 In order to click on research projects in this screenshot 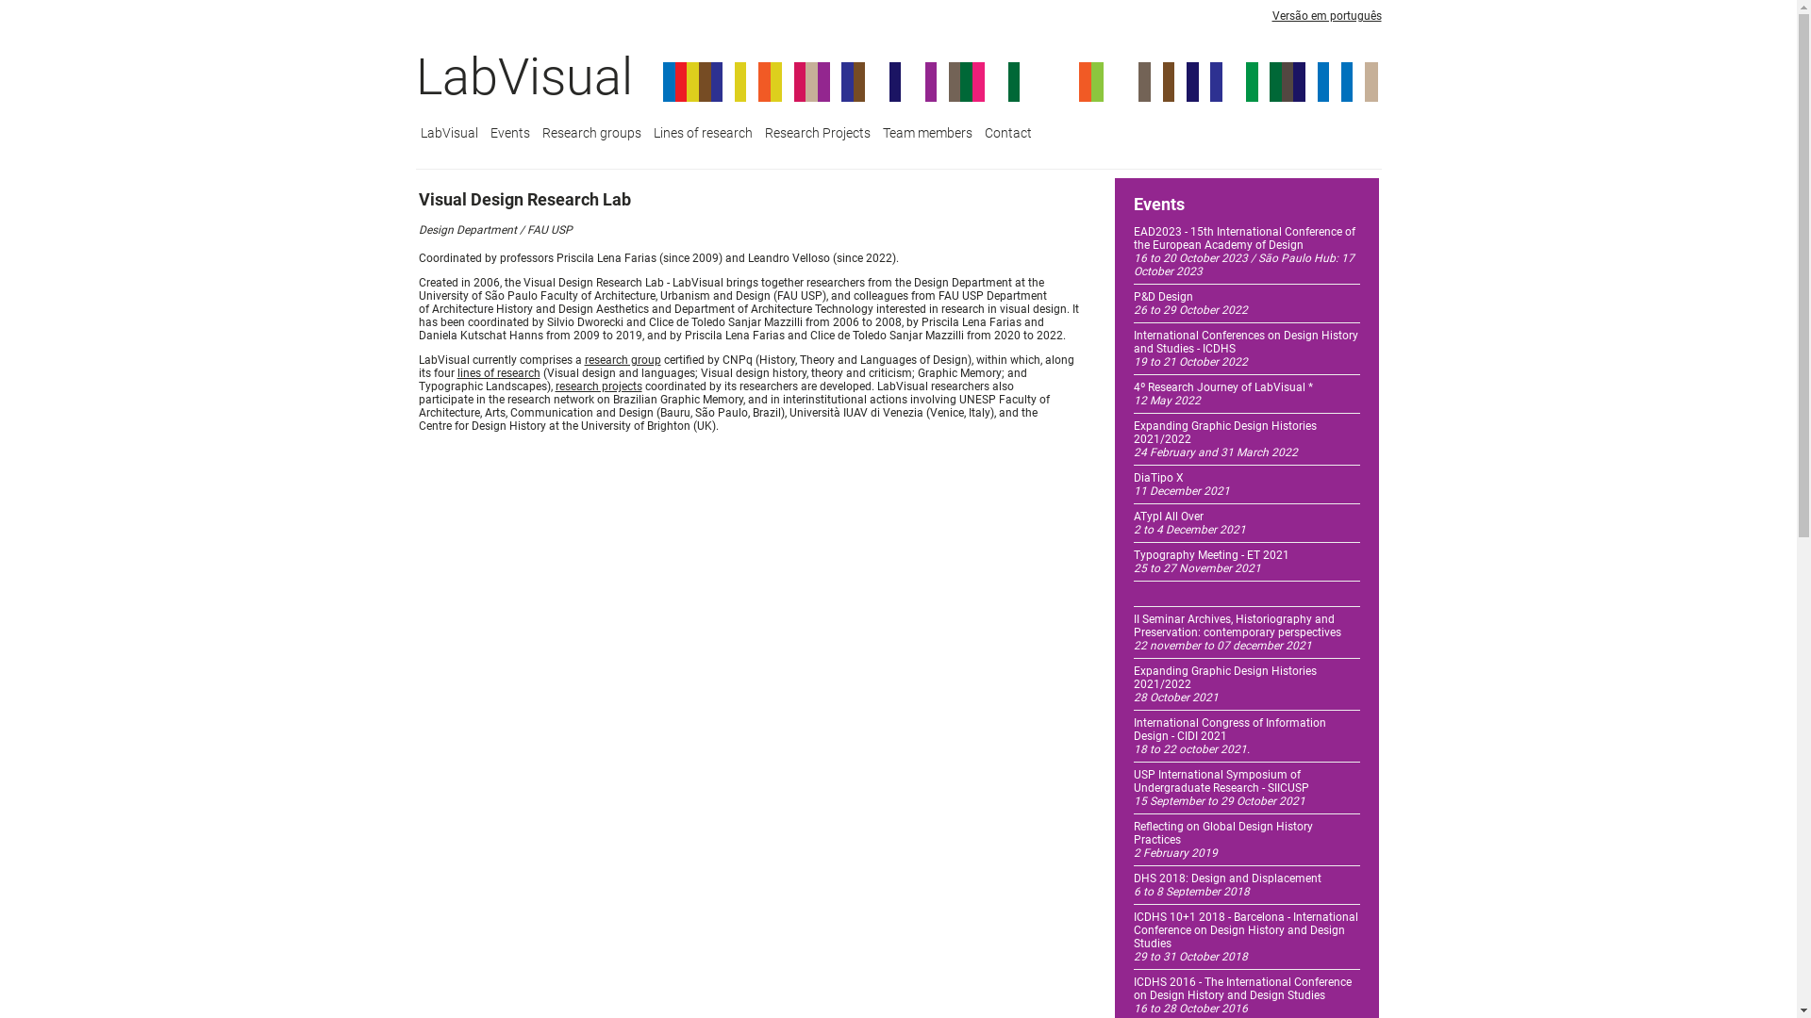, I will do `click(598, 386)`.